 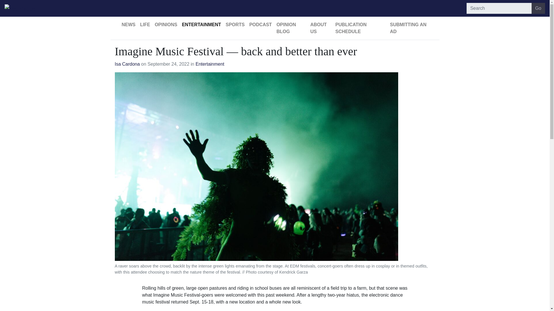 I want to click on Life, so click(x=145, y=24).